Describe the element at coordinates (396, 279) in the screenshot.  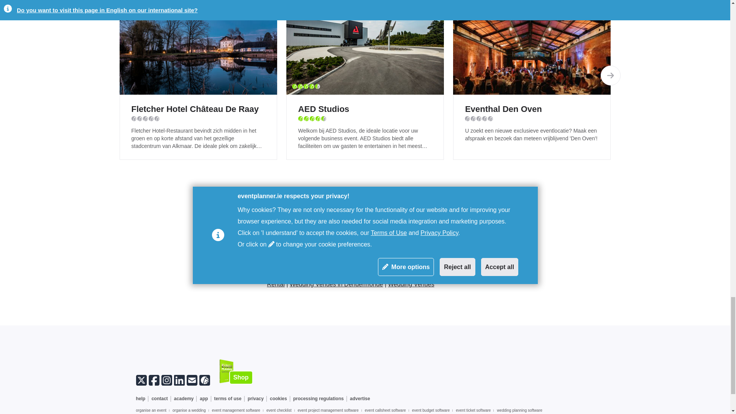
I see `Event Venues Rental` at that location.